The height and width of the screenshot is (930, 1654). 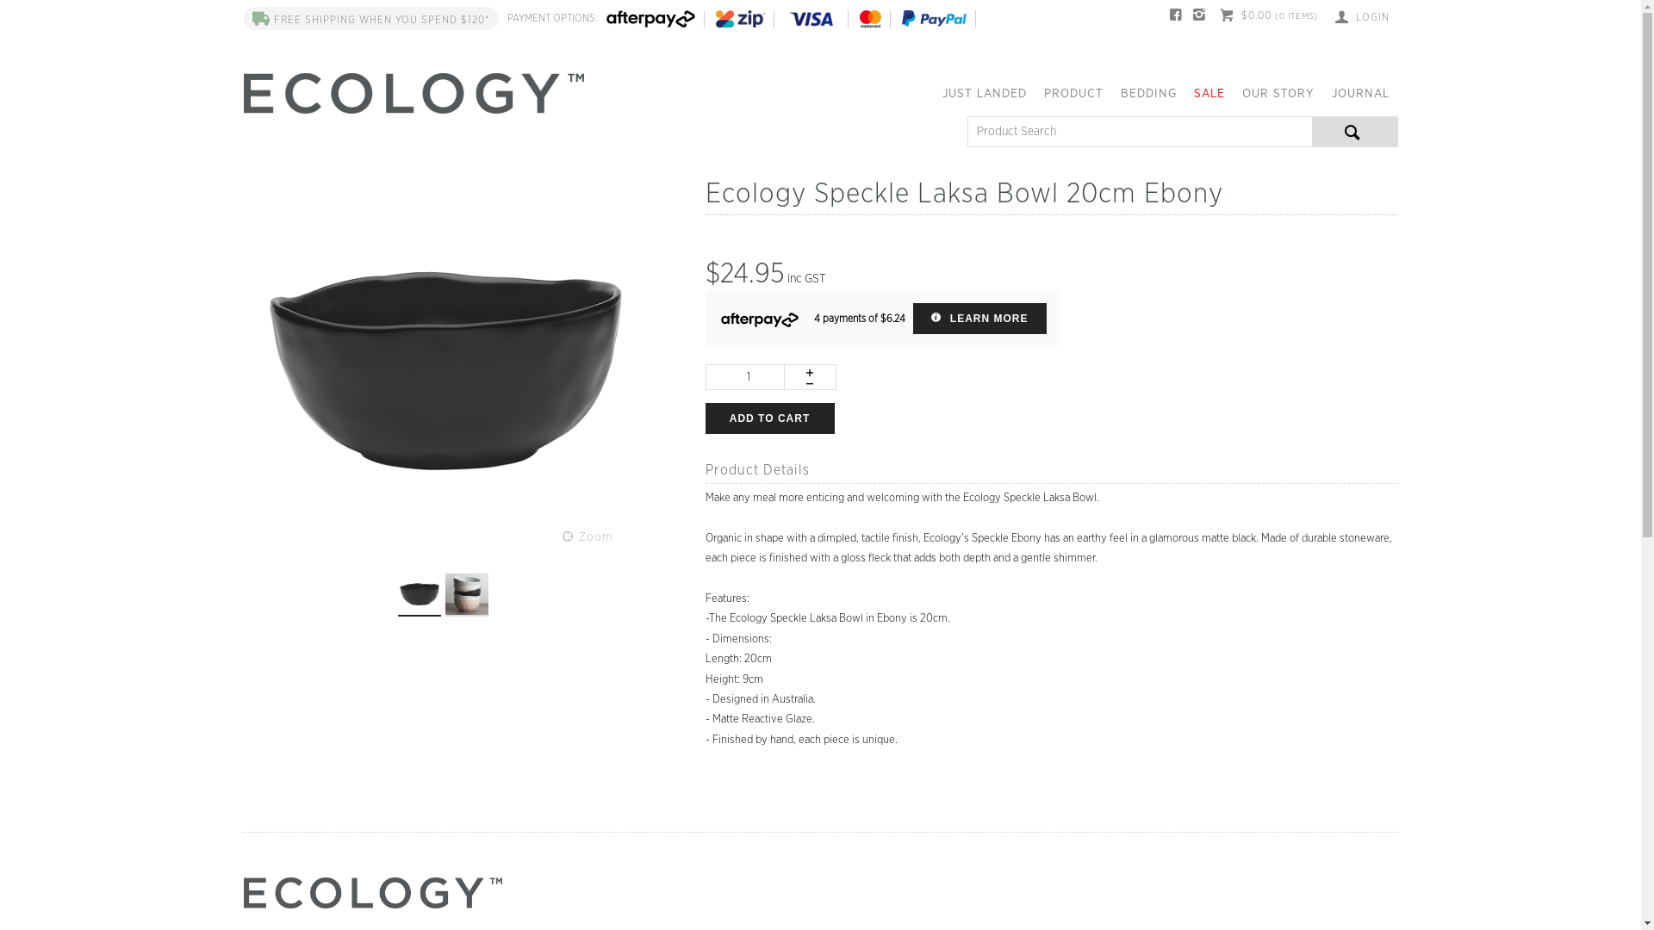 I want to click on FREE SHIPPING WHEN YOU SPEND $120*, so click(x=370, y=19).